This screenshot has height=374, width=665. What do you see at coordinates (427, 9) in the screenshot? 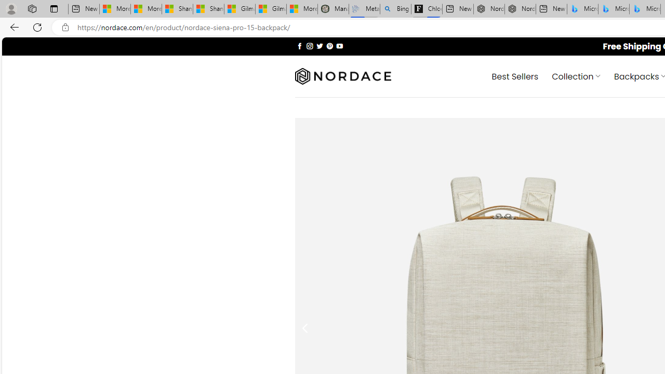
I see `Chloe Sorvino` at bounding box center [427, 9].